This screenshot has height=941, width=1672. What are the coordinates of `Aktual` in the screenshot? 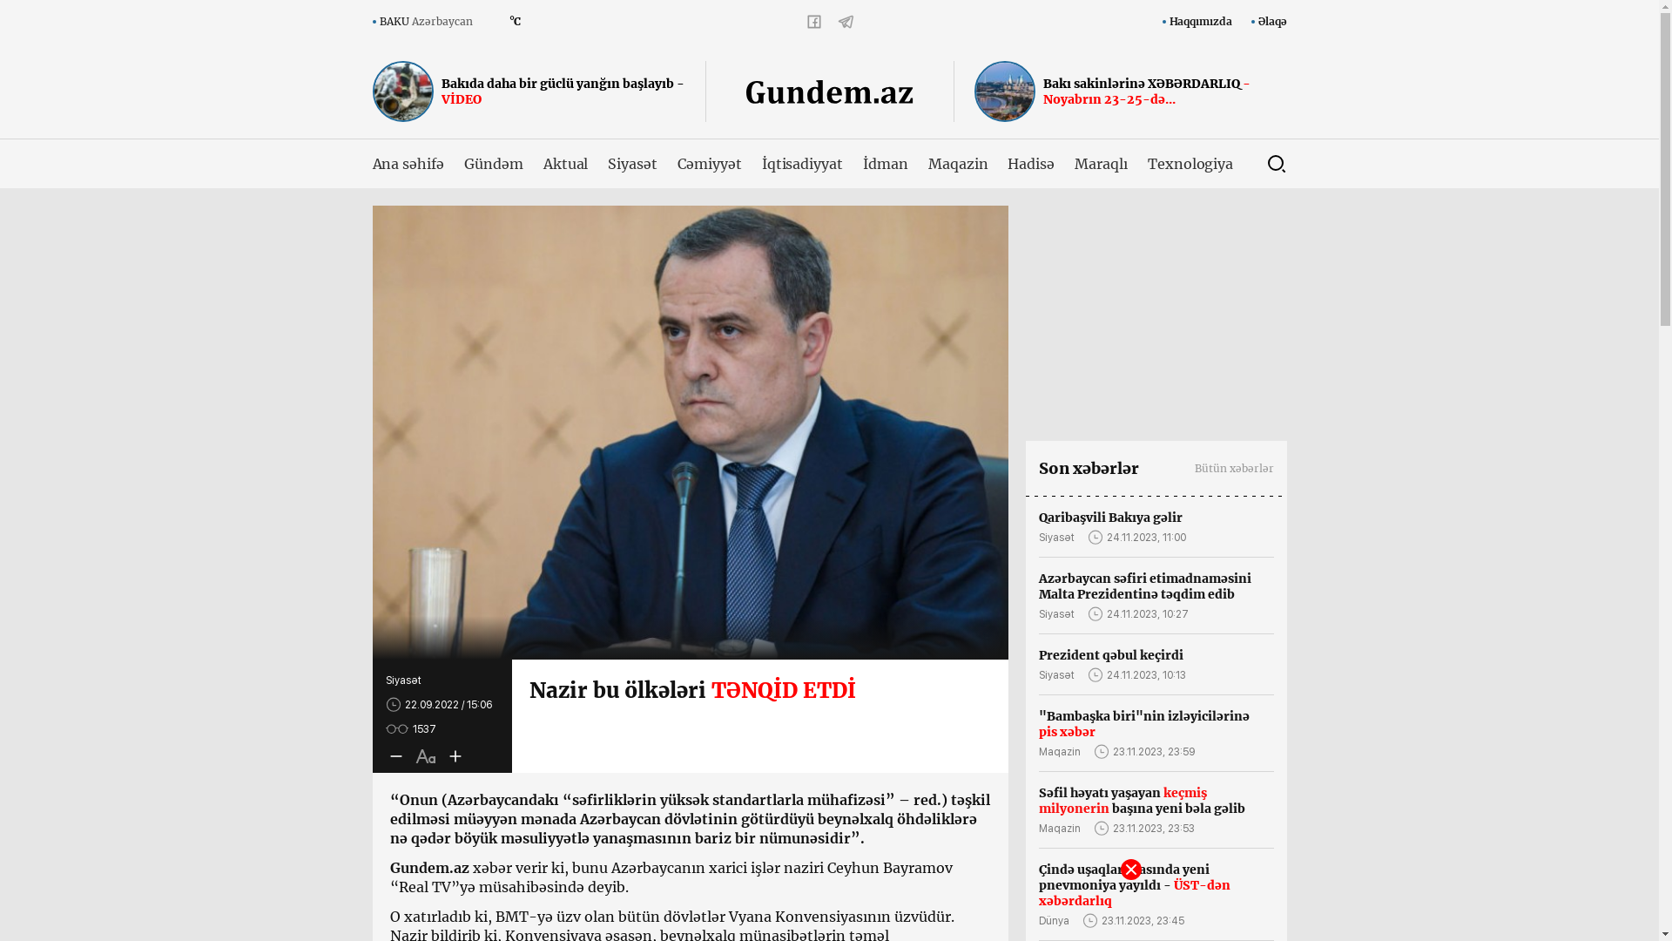 It's located at (566, 164).